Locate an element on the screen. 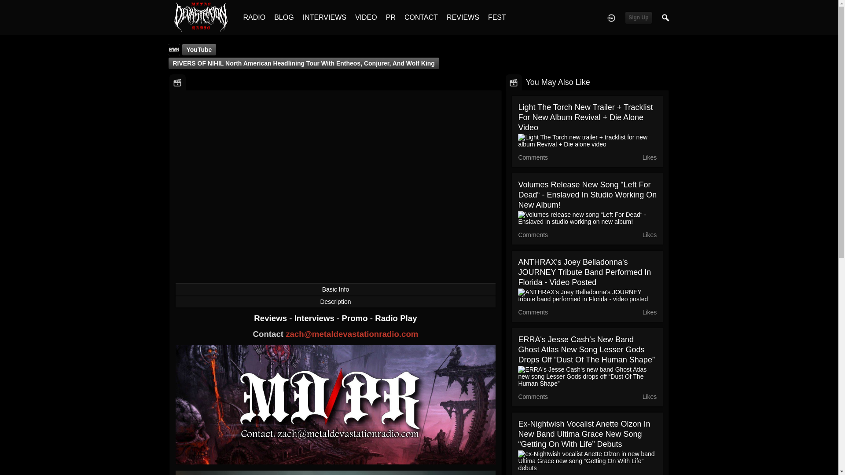  CONTACT is located at coordinates (421, 18).